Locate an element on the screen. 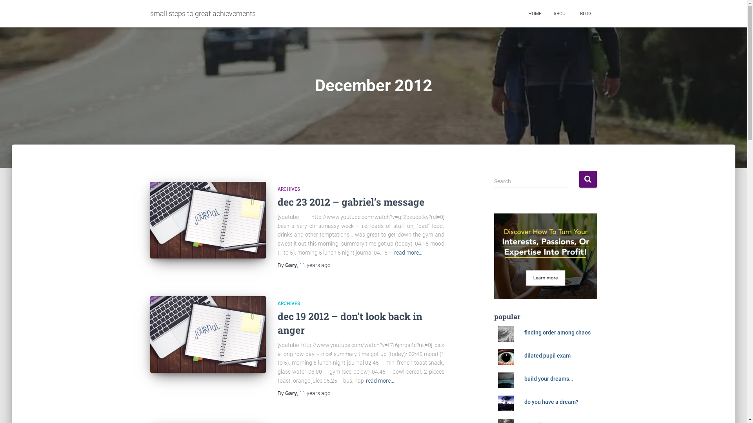  Gary is located at coordinates (291, 393).